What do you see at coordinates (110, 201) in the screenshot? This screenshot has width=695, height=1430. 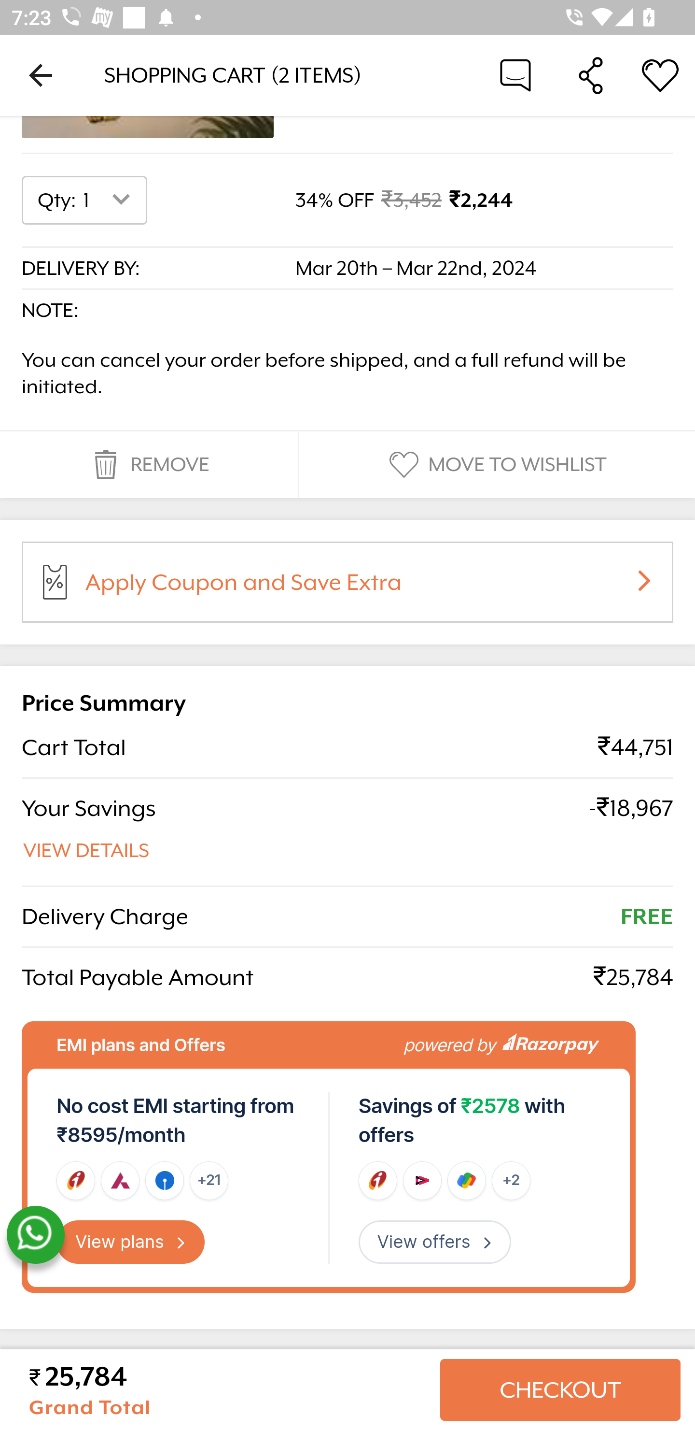 I see `1` at bounding box center [110, 201].